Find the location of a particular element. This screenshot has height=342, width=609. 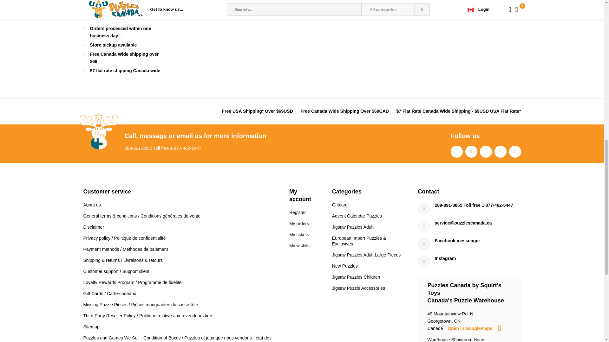

My orders is located at coordinates (299, 223).